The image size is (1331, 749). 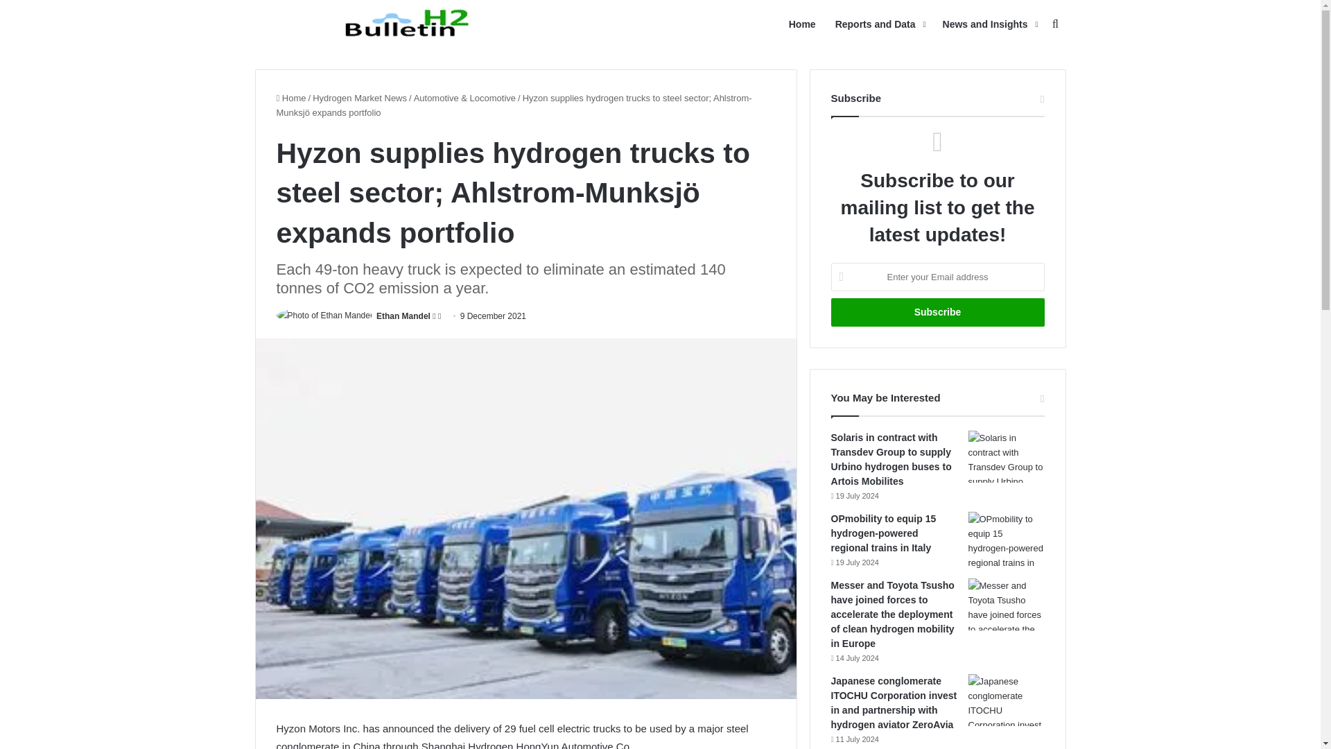 What do you see at coordinates (403, 316) in the screenshot?
I see `Ethan Mandel` at bounding box center [403, 316].